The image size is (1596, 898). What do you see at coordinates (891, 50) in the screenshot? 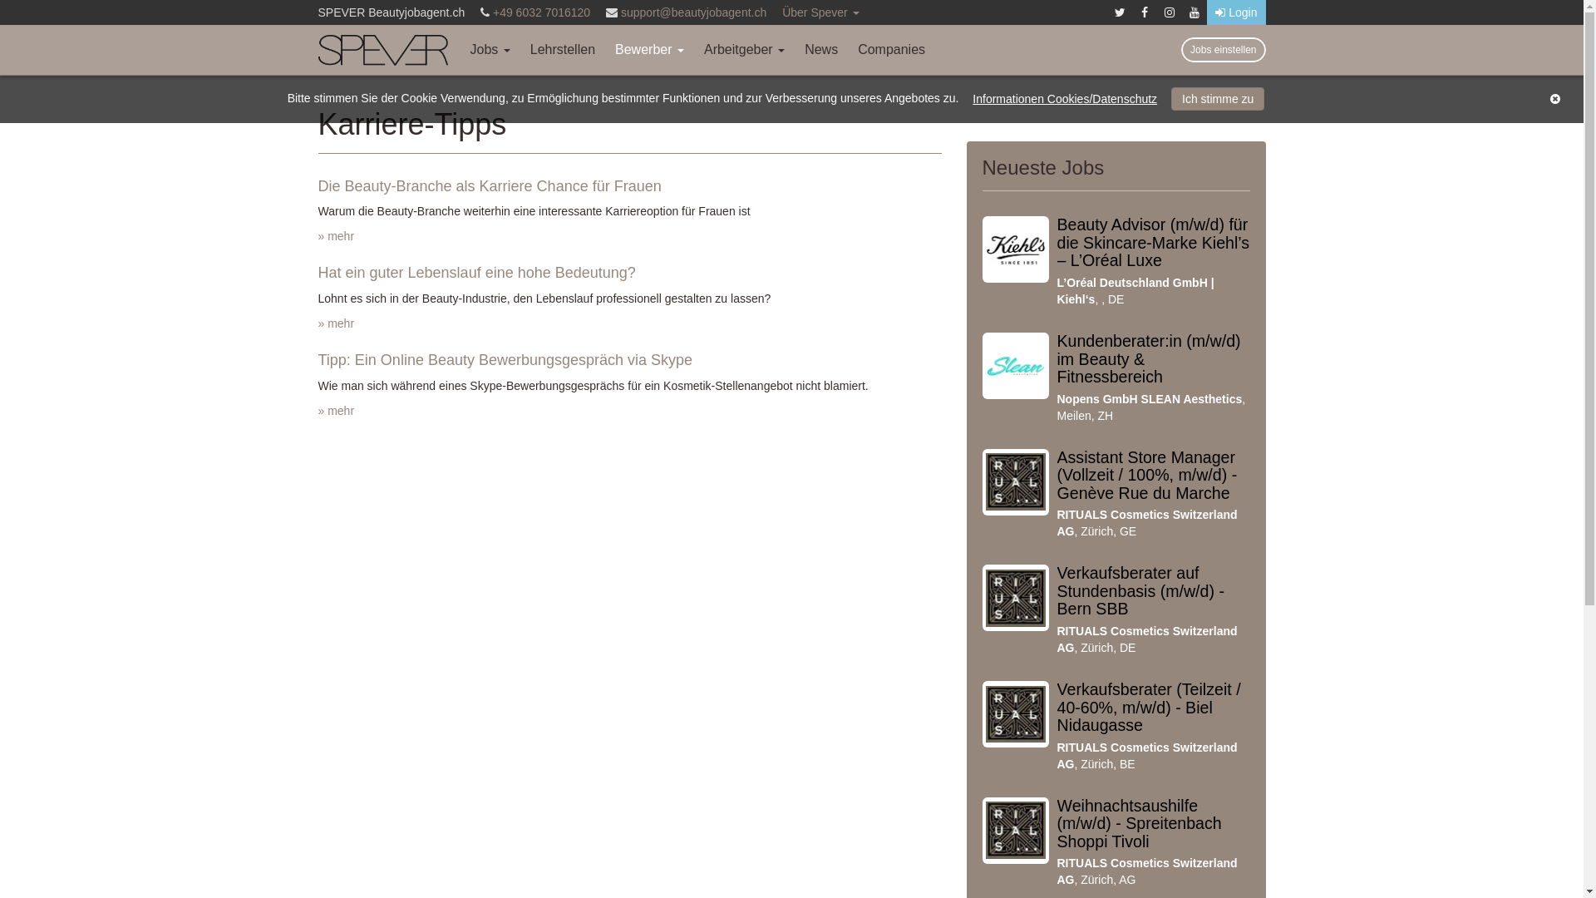
I see `Companies` at bounding box center [891, 50].